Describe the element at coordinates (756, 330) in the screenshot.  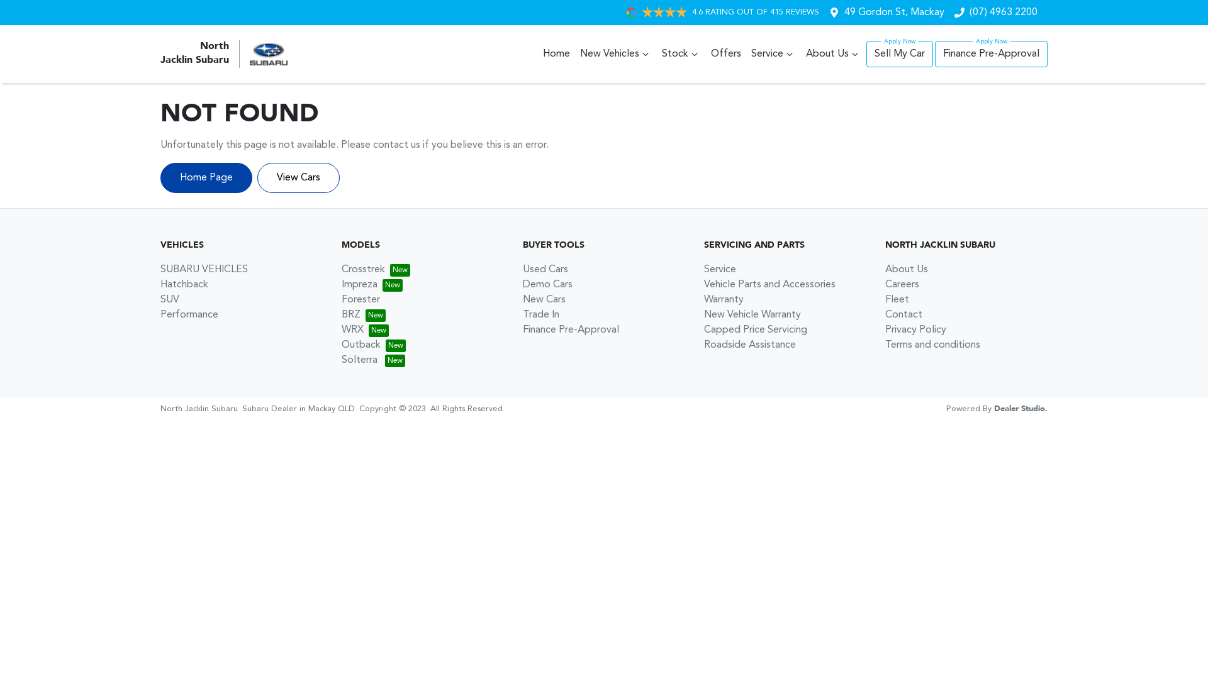
I see `Capped Price Servicing` at that location.